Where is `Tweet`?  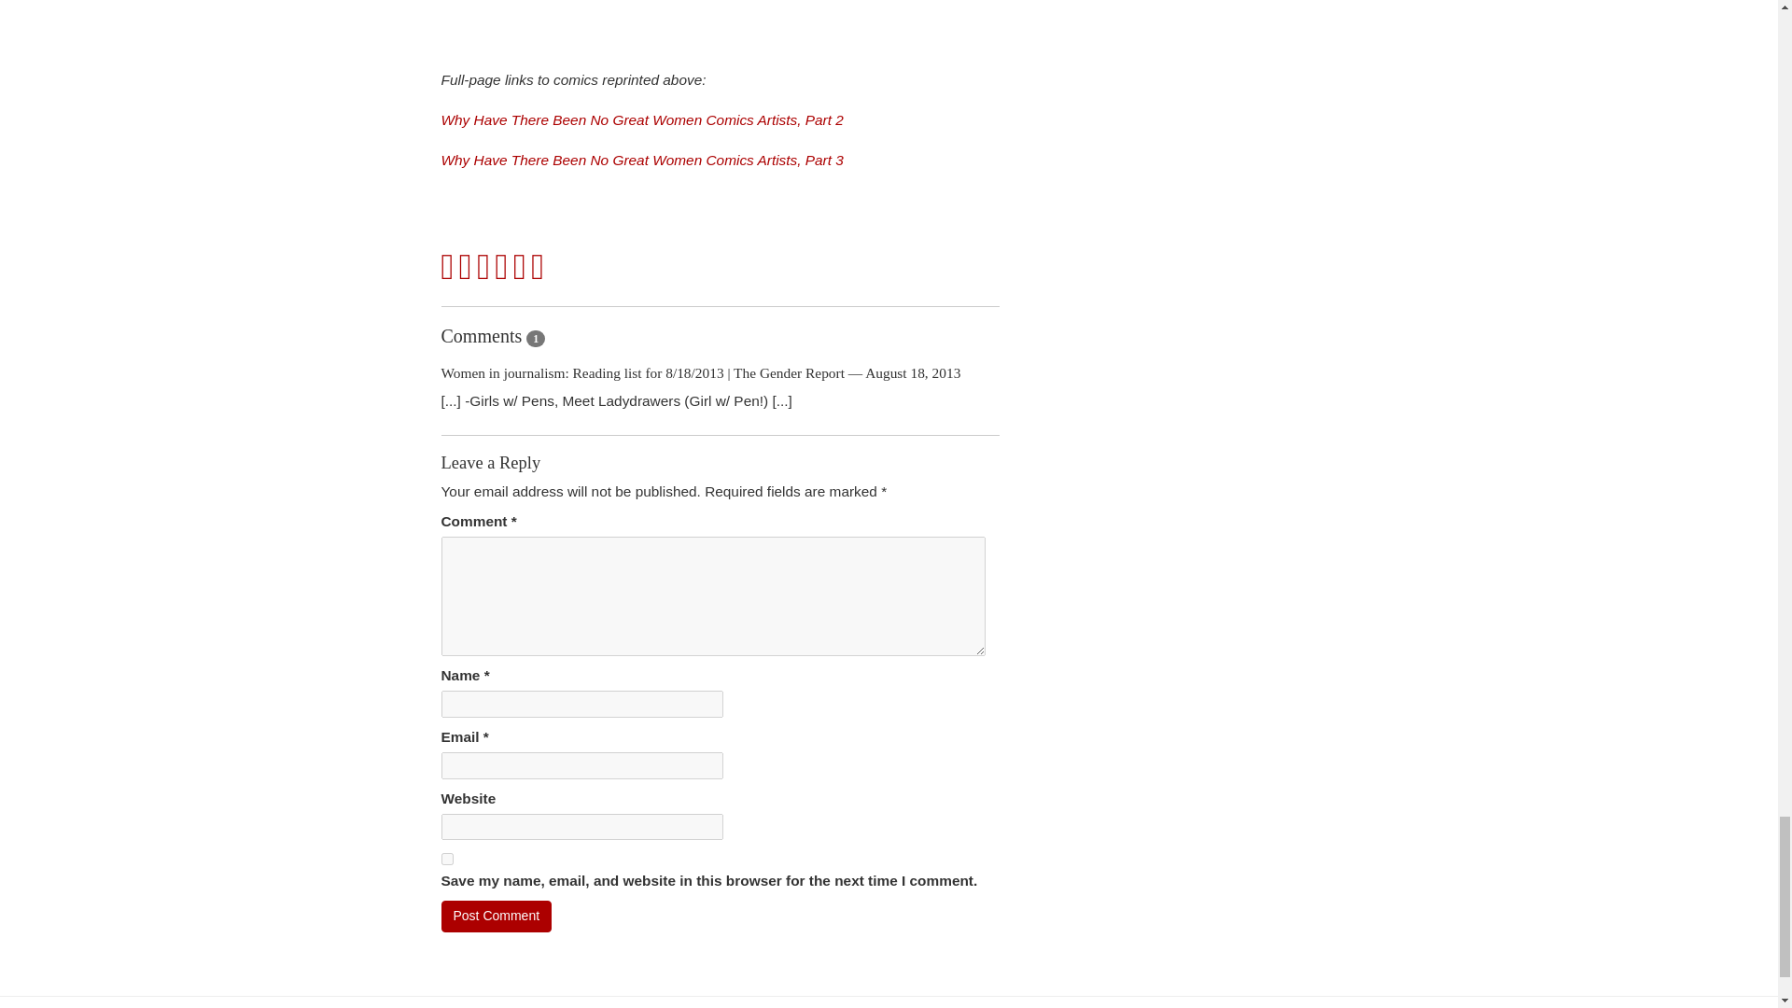
Tweet is located at coordinates (465, 267).